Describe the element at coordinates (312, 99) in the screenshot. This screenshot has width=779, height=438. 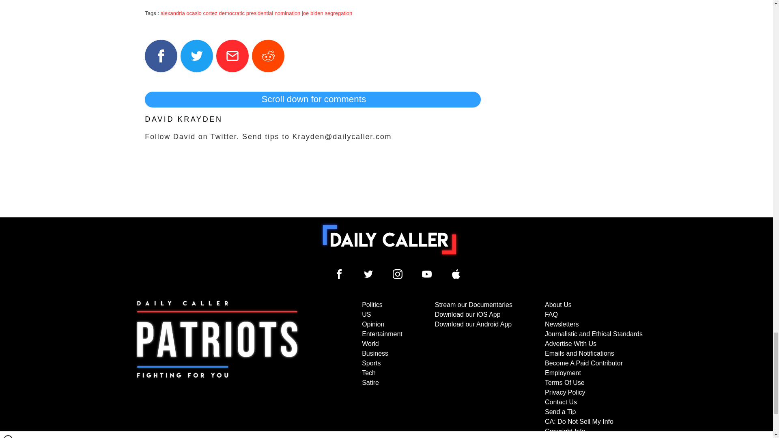
I see `Scroll down for comments` at that location.